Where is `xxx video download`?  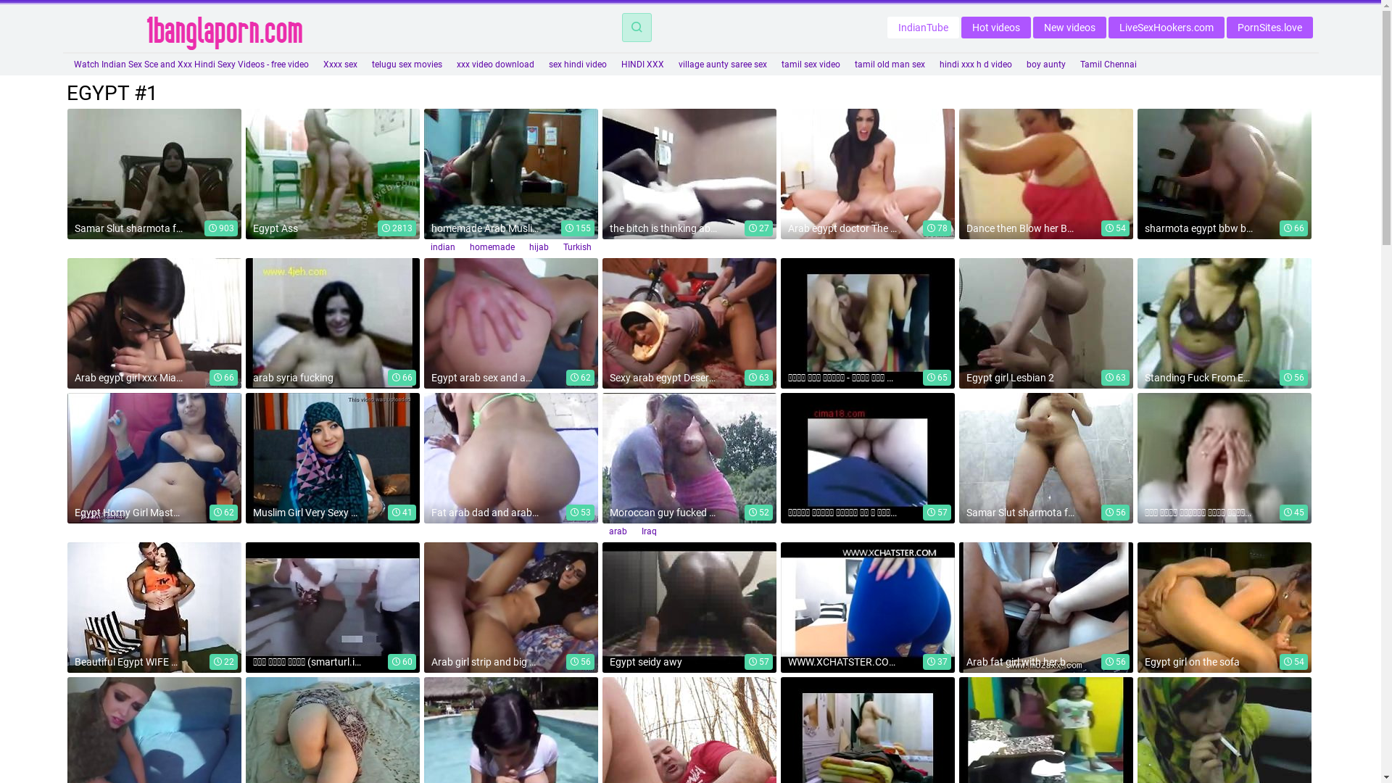
xxx video download is located at coordinates (496, 65).